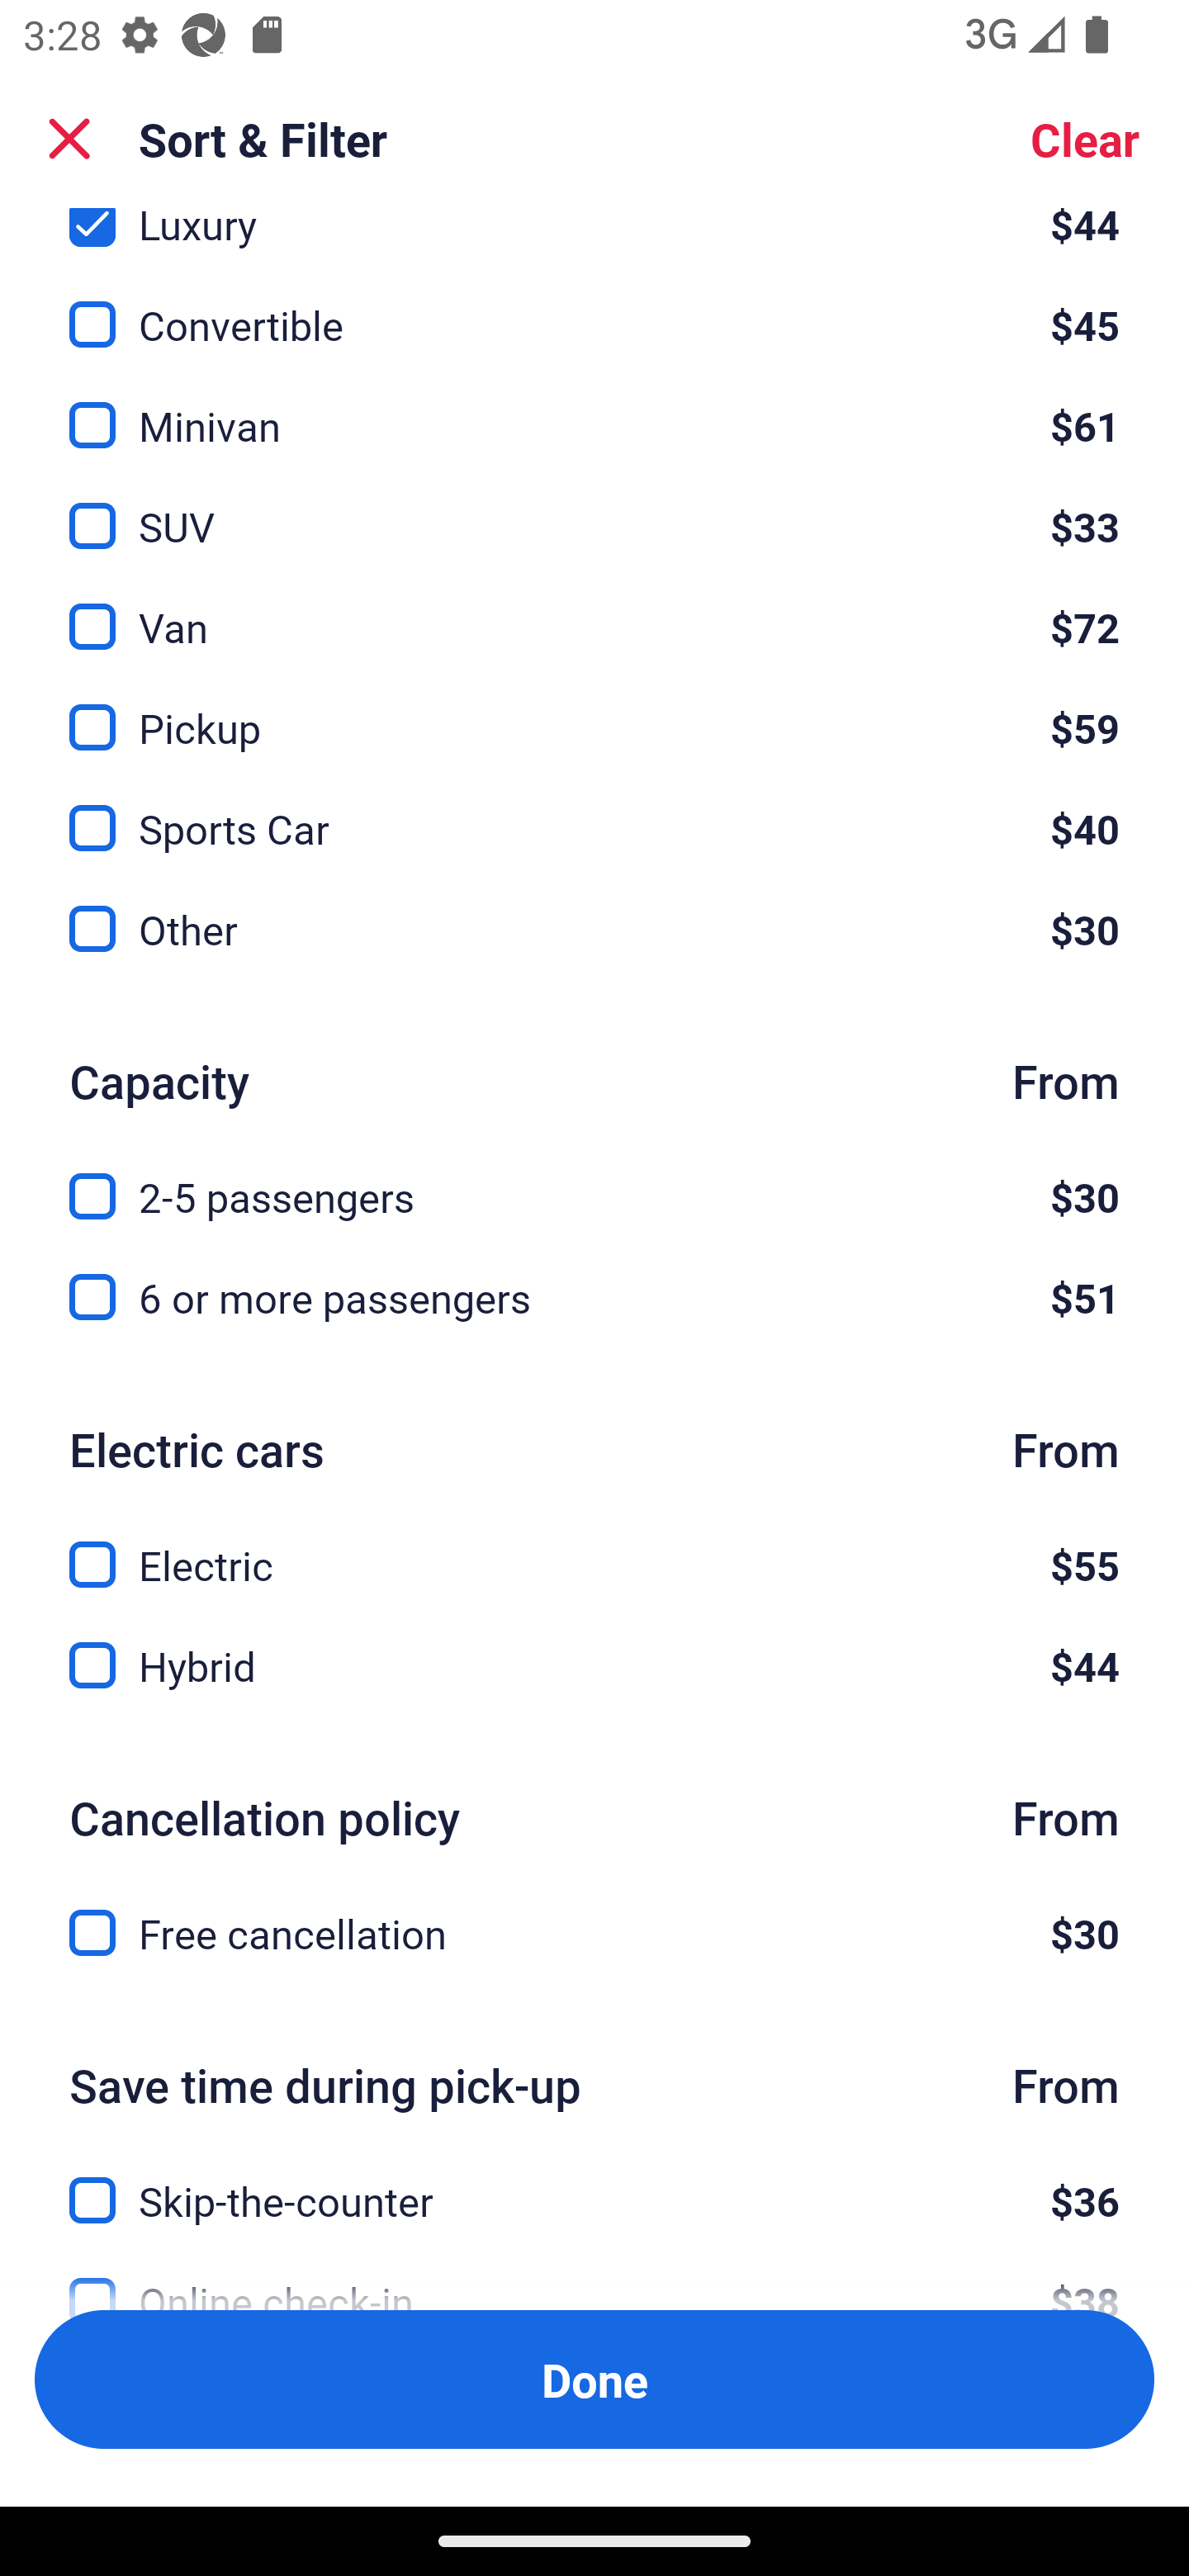 The width and height of the screenshot is (1189, 2576). I want to click on Sports Car, $40 Sports Car $40, so click(594, 810).